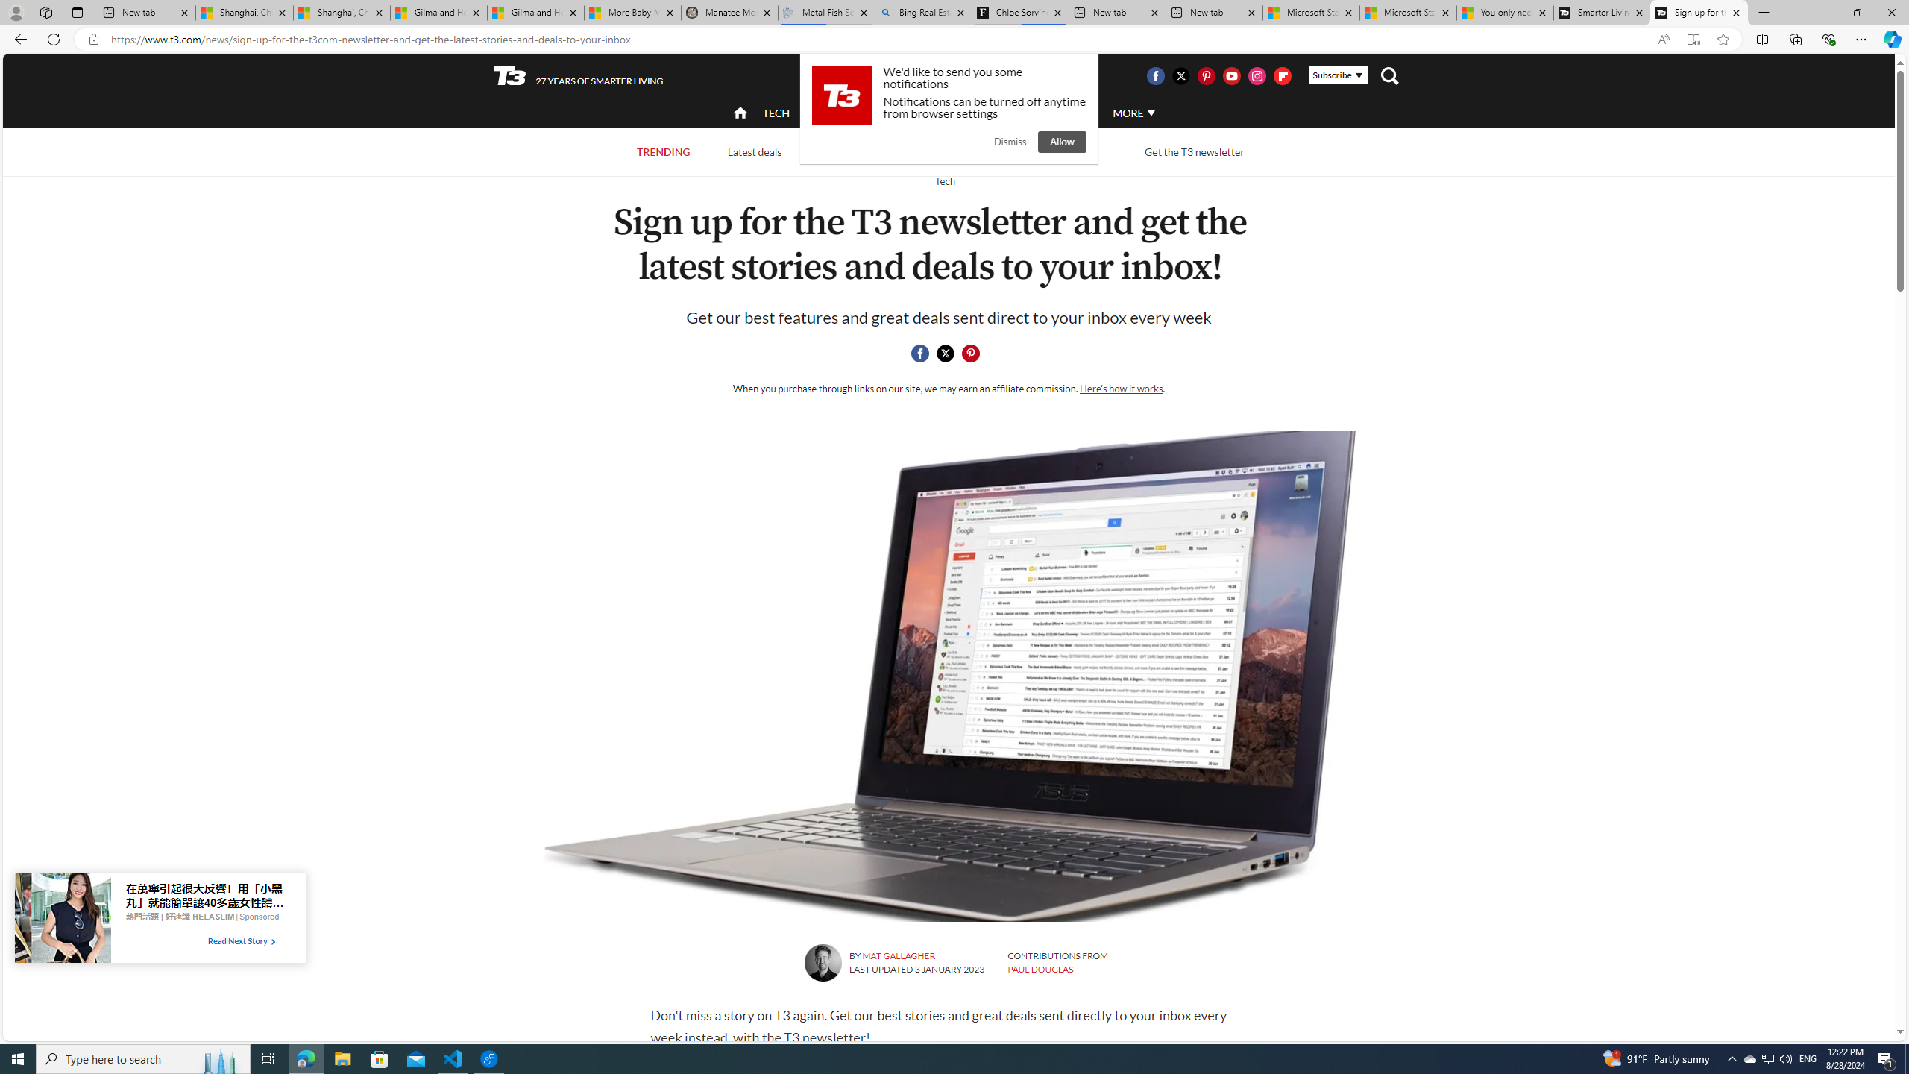  What do you see at coordinates (755, 152) in the screenshot?
I see `Latest deals` at bounding box center [755, 152].